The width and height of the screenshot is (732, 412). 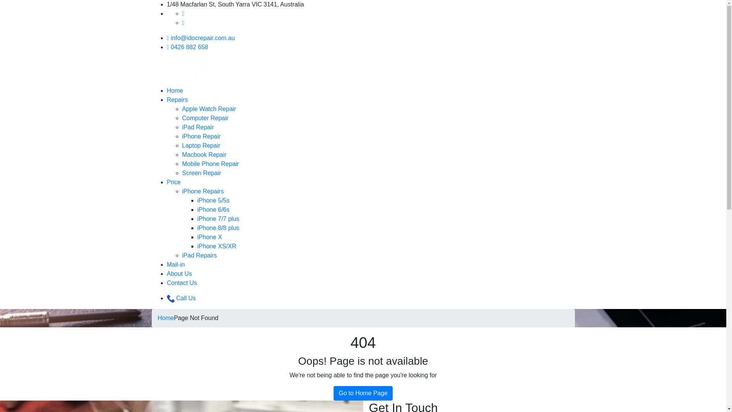 I want to click on Laptop Repair, so click(x=201, y=146).